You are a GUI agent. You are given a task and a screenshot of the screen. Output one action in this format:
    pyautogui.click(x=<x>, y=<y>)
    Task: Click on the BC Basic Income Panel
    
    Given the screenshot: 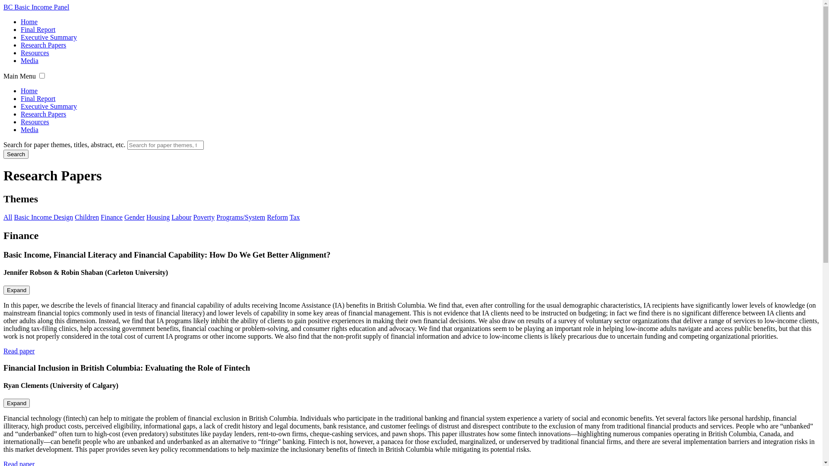 What is the action you would take?
    pyautogui.click(x=411, y=7)
    